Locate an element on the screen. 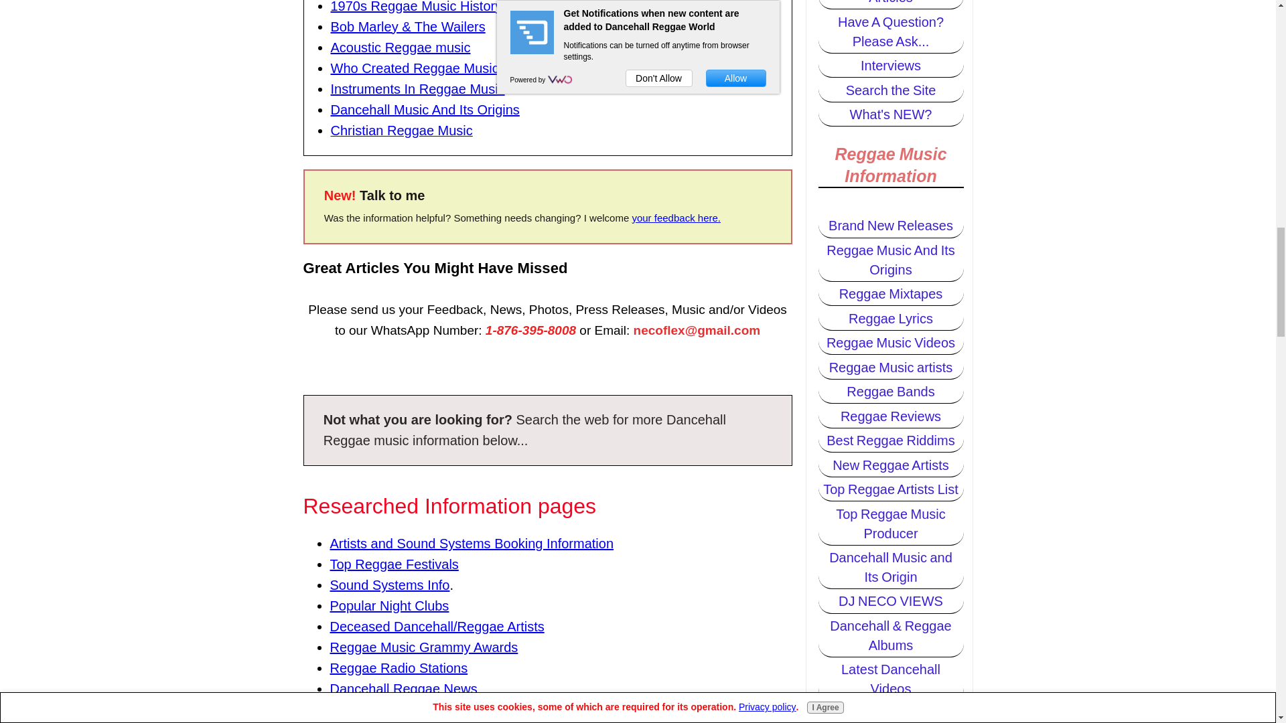  Reggae Radio Stations is located at coordinates (398, 668).